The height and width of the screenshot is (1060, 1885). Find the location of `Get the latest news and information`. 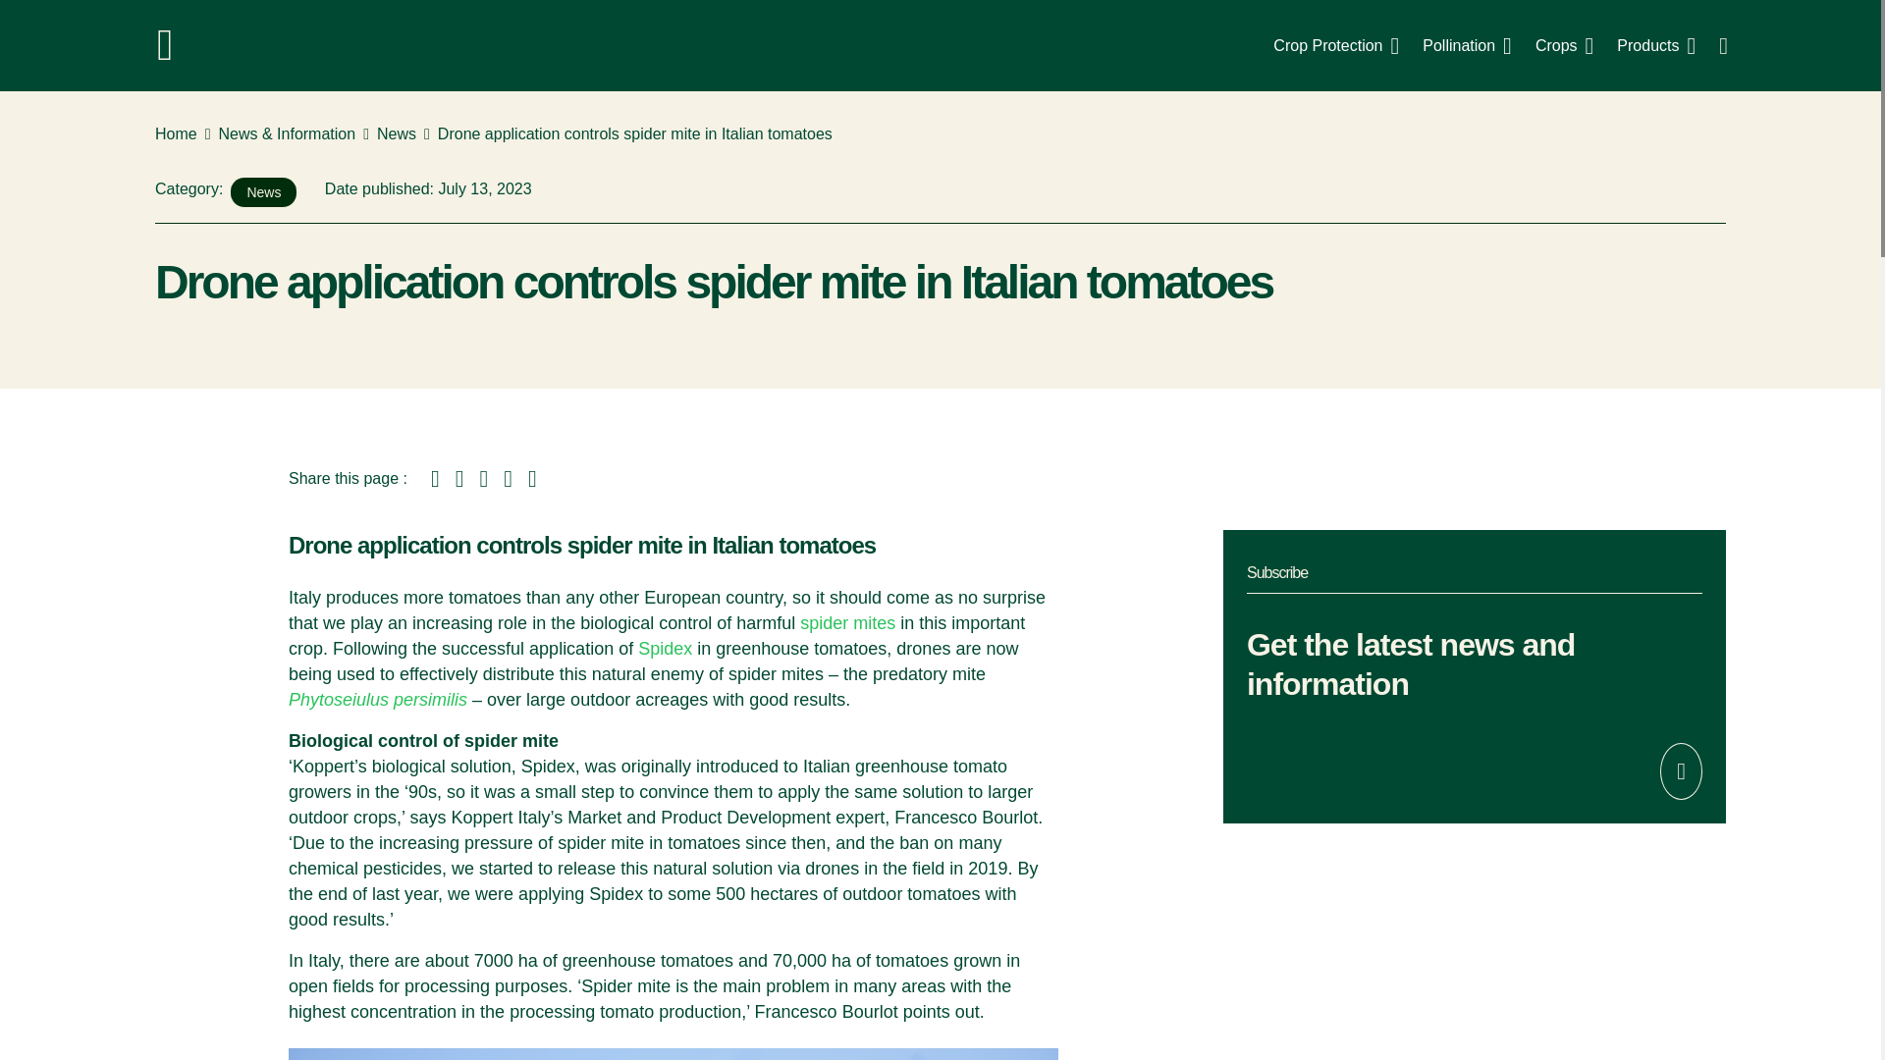

Get the latest news and information is located at coordinates (1475, 677).